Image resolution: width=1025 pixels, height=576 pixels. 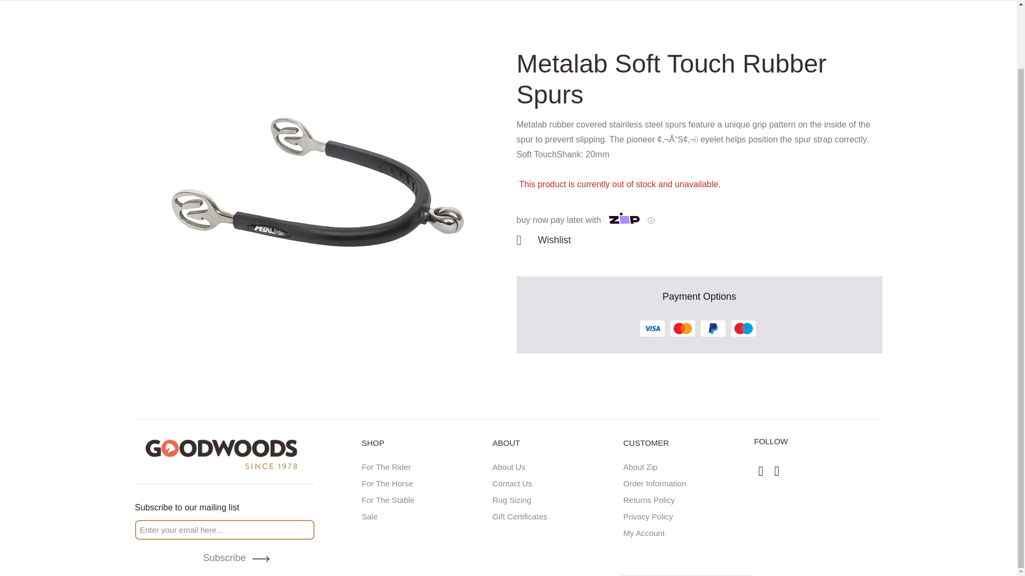 I want to click on Contact Us, so click(x=555, y=482).